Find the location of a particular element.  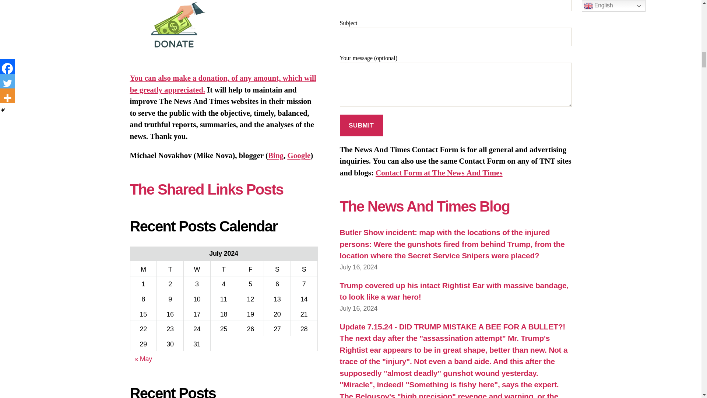

Wednesday is located at coordinates (197, 268).